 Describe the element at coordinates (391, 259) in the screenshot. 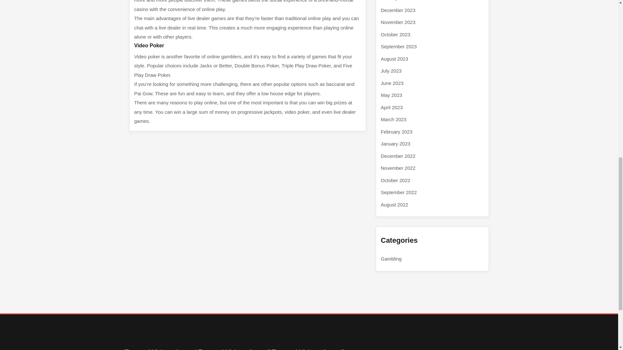

I see `Gambling` at that location.